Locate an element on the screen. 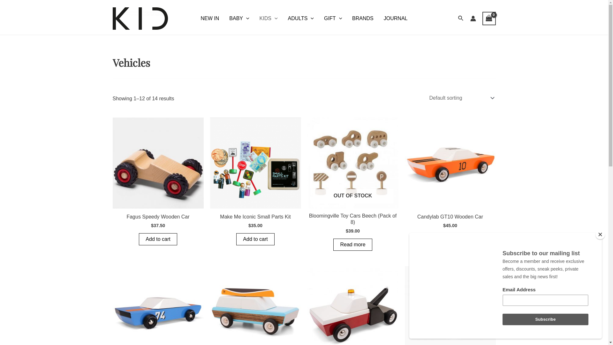 This screenshot has width=613, height=345. KIDS is located at coordinates (269, 19).